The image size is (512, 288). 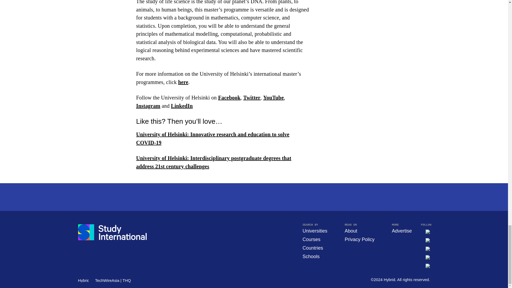 I want to click on here, so click(x=183, y=82).